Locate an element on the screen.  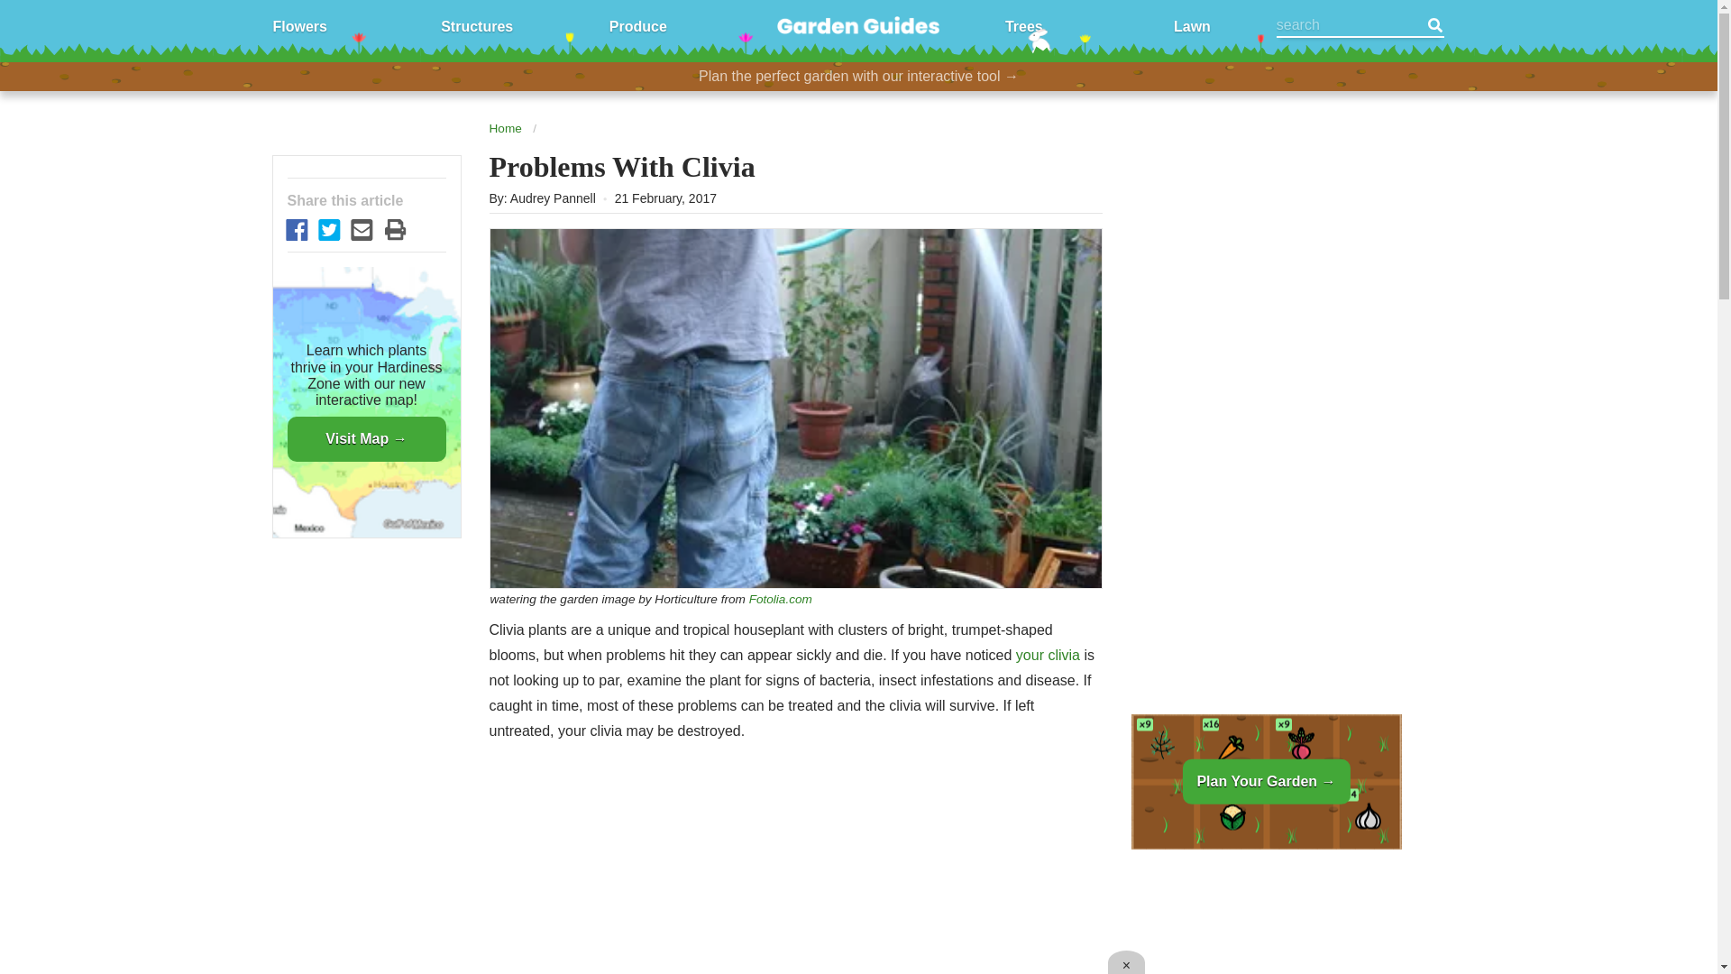
Lawn is located at coordinates (1192, 25).